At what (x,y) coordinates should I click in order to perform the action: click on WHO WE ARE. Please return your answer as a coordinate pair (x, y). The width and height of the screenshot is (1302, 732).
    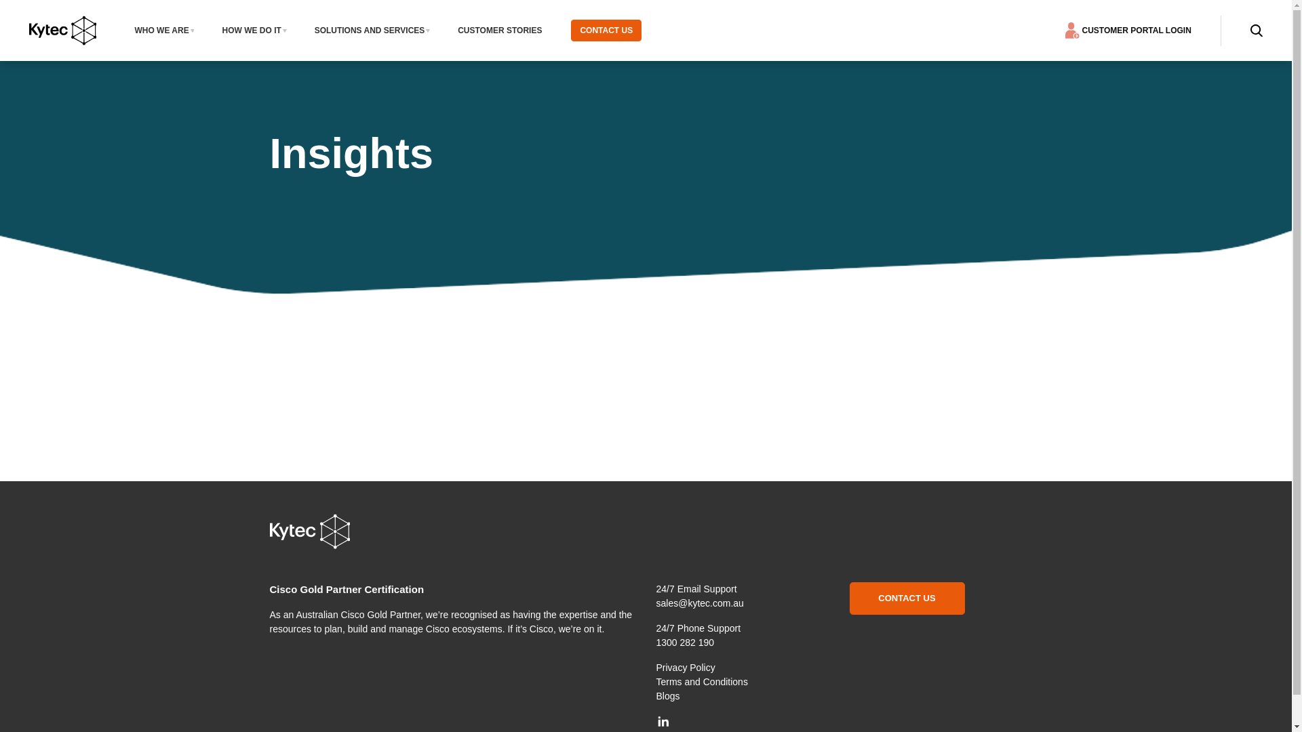
    Looking at the image, I should click on (164, 30).